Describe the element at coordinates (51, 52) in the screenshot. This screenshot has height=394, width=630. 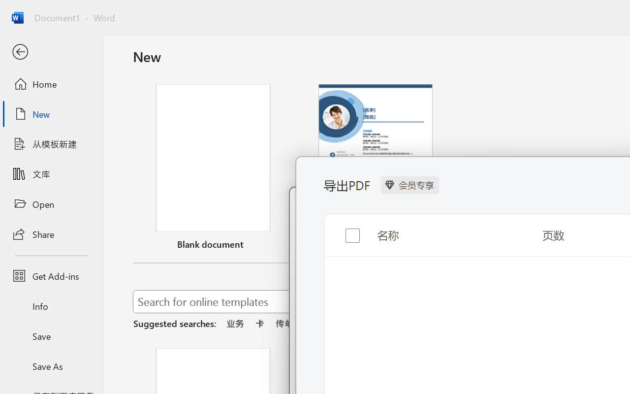
I see `Back` at that location.